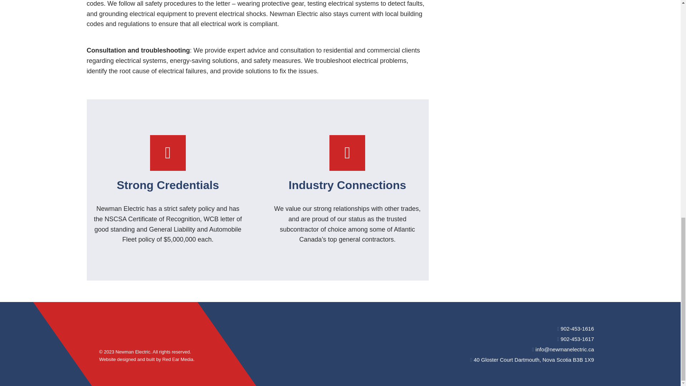  Describe the element at coordinates (575, 328) in the screenshot. I see `902-453-1616` at that location.